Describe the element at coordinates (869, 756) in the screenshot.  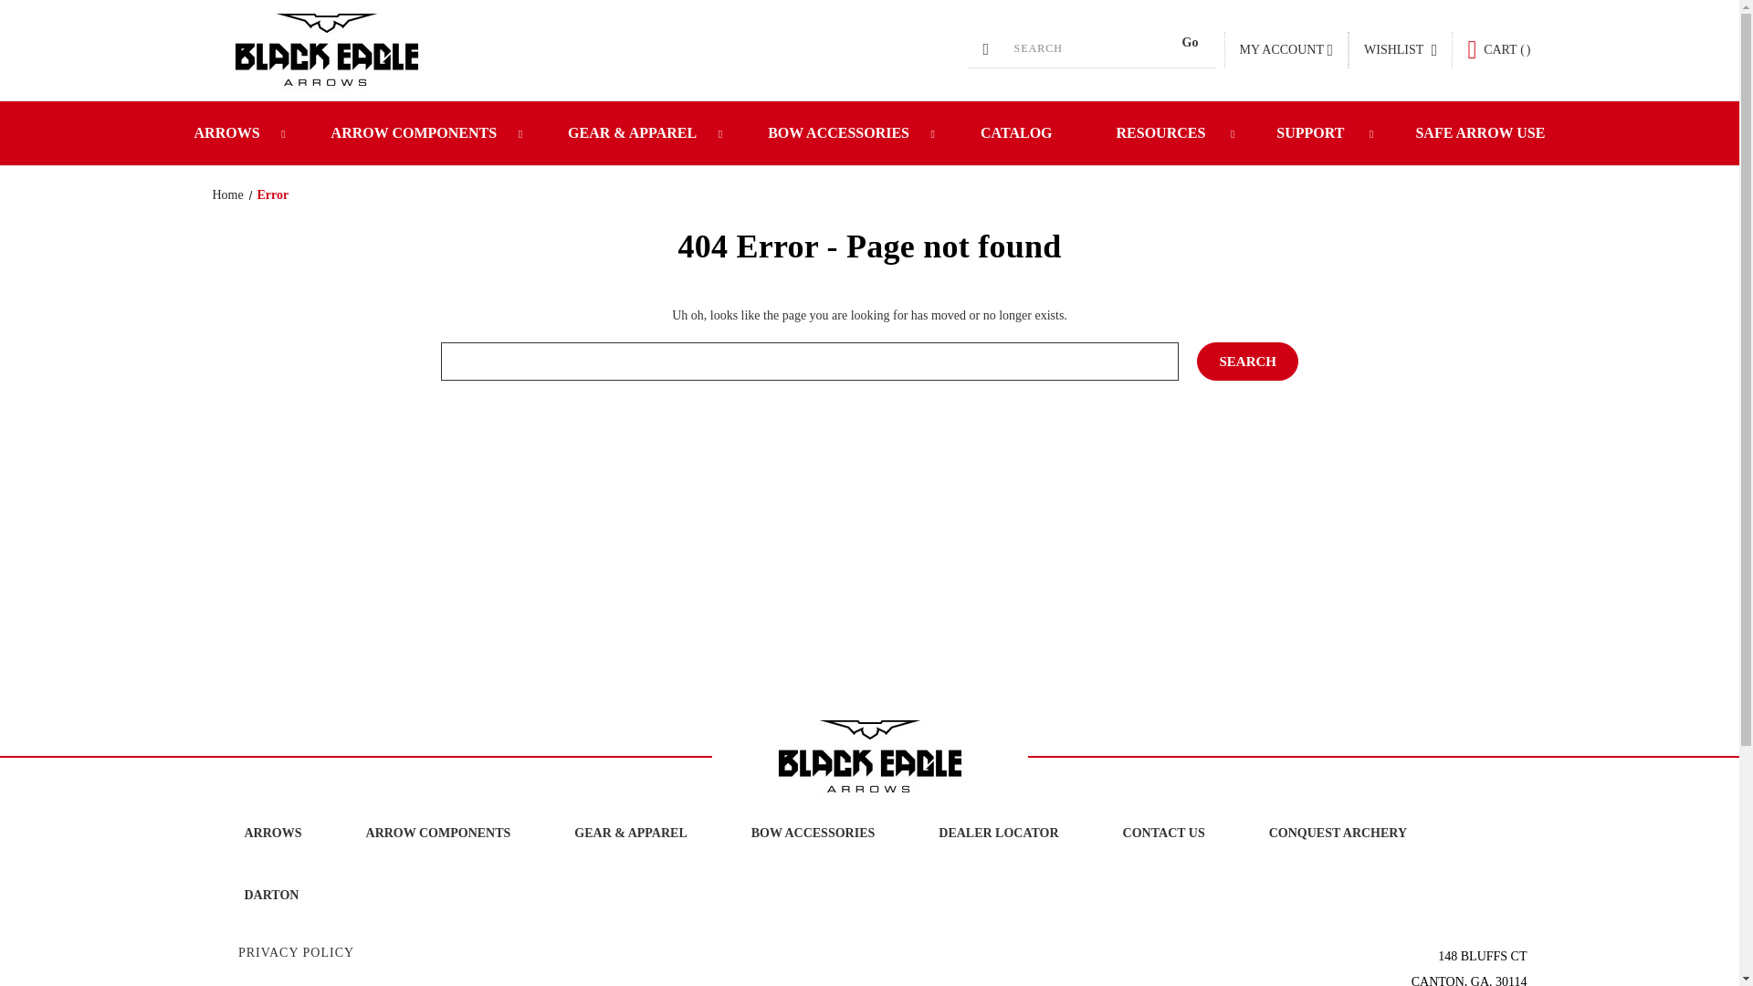
I see `Black Eagle Arrows` at that location.